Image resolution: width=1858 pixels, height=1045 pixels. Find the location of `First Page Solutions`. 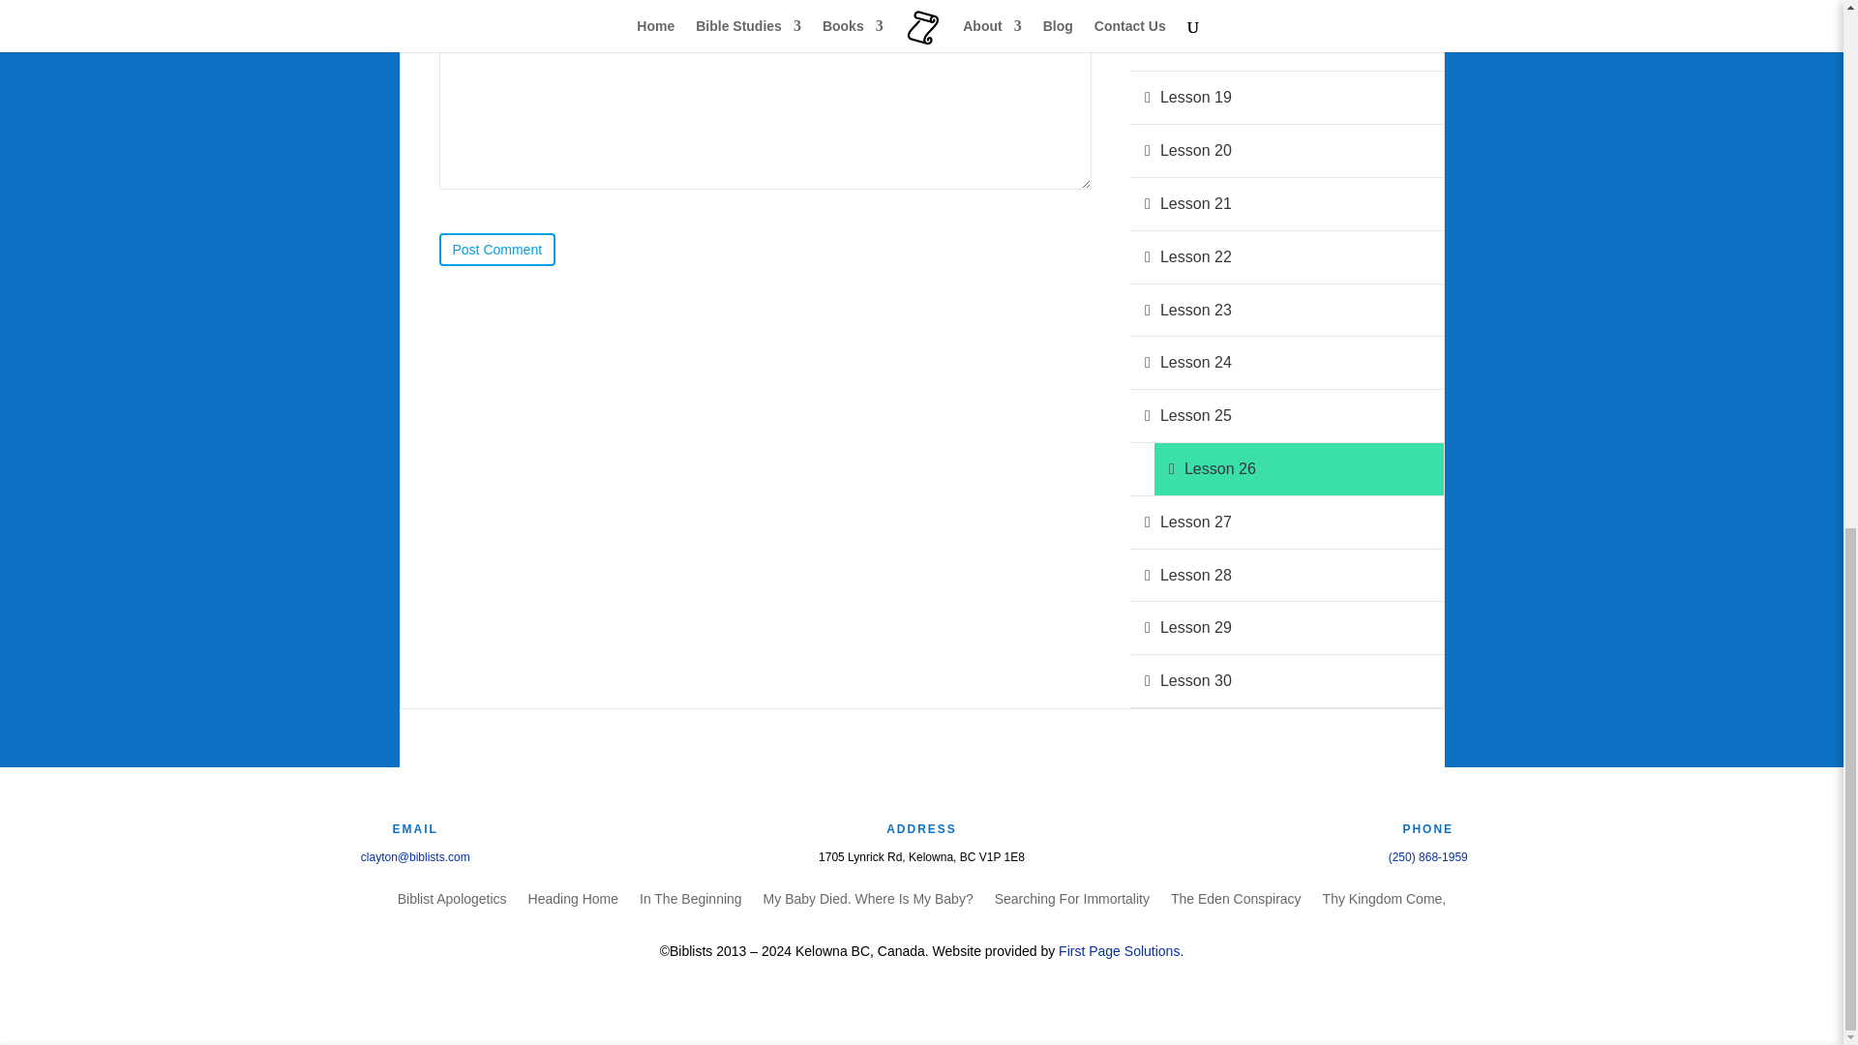

First Page Solutions is located at coordinates (1119, 951).